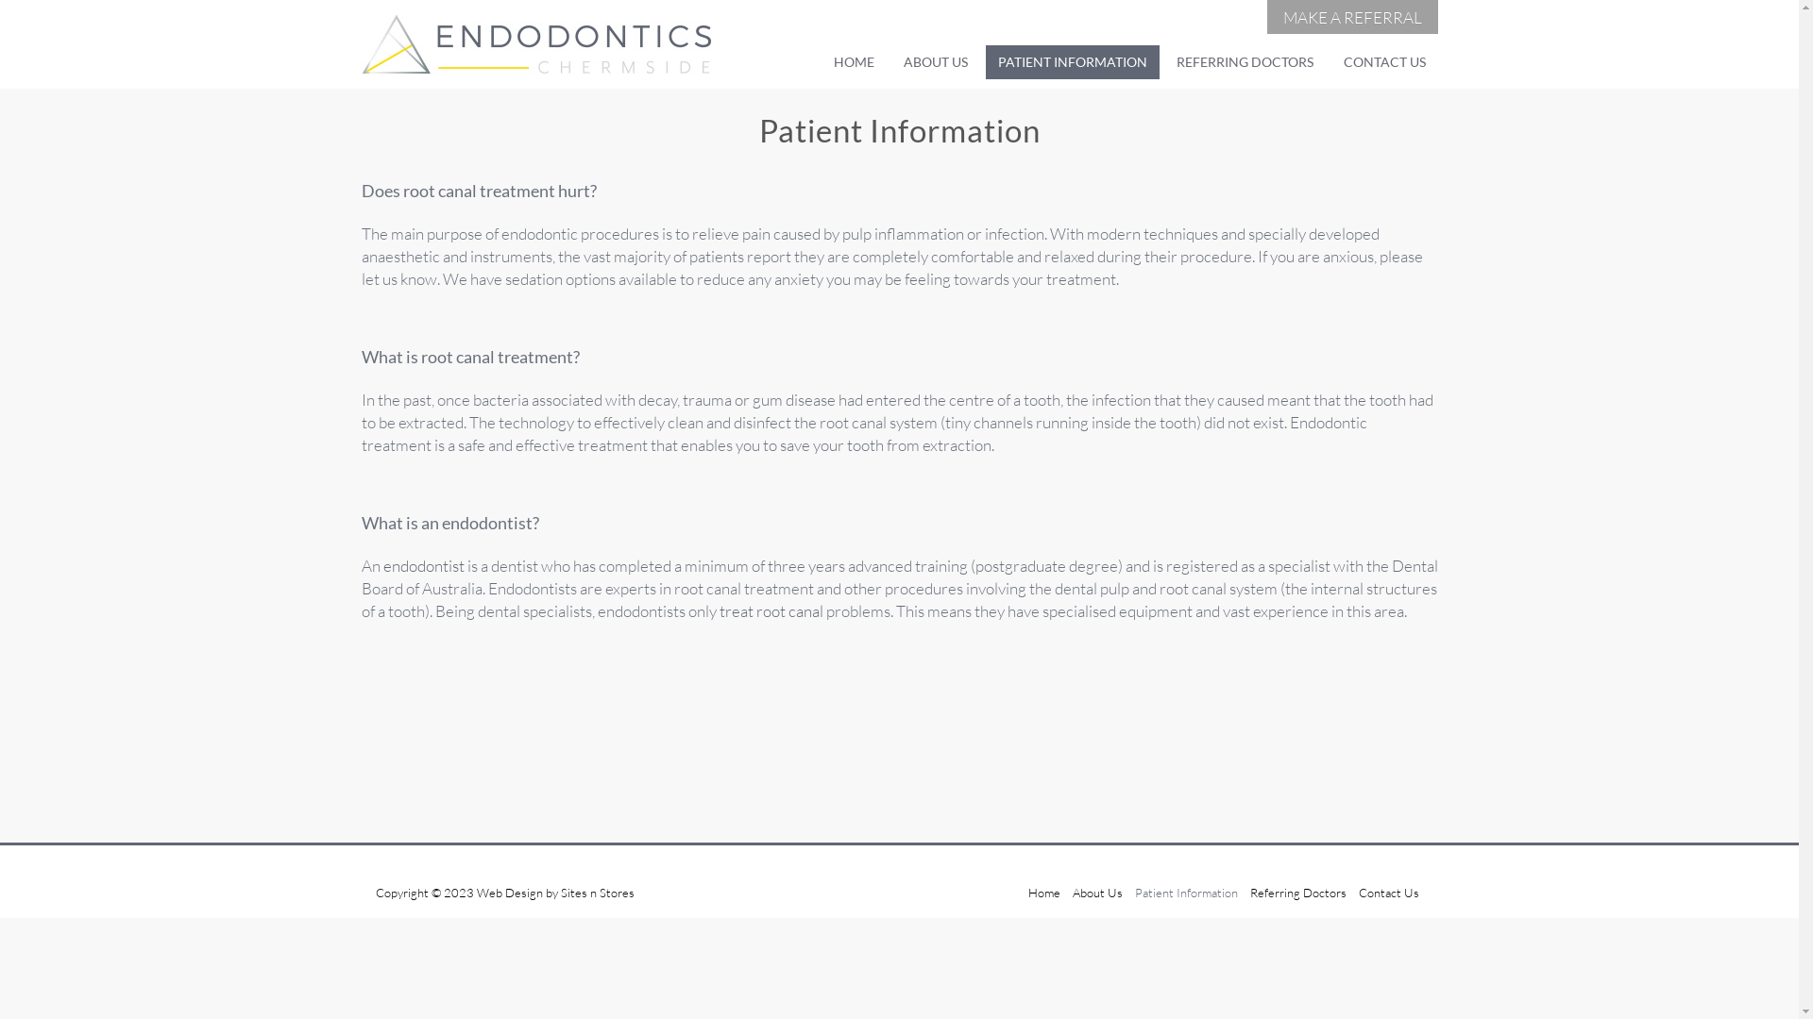 This screenshot has width=1813, height=1019. I want to click on Web Design, so click(509, 893).